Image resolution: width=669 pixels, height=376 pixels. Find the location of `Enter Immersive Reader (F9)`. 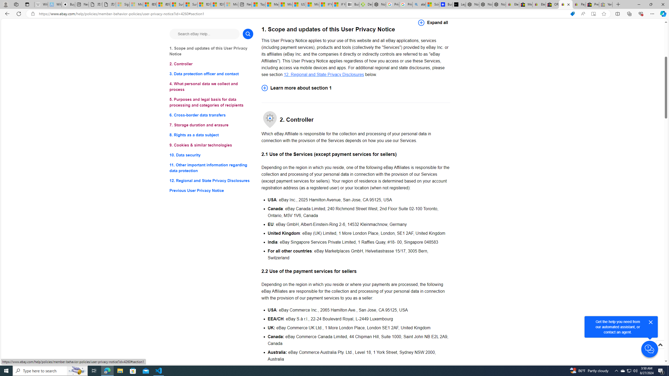

Enter Immersive Reader (F9) is located at coordinates (593, 14).